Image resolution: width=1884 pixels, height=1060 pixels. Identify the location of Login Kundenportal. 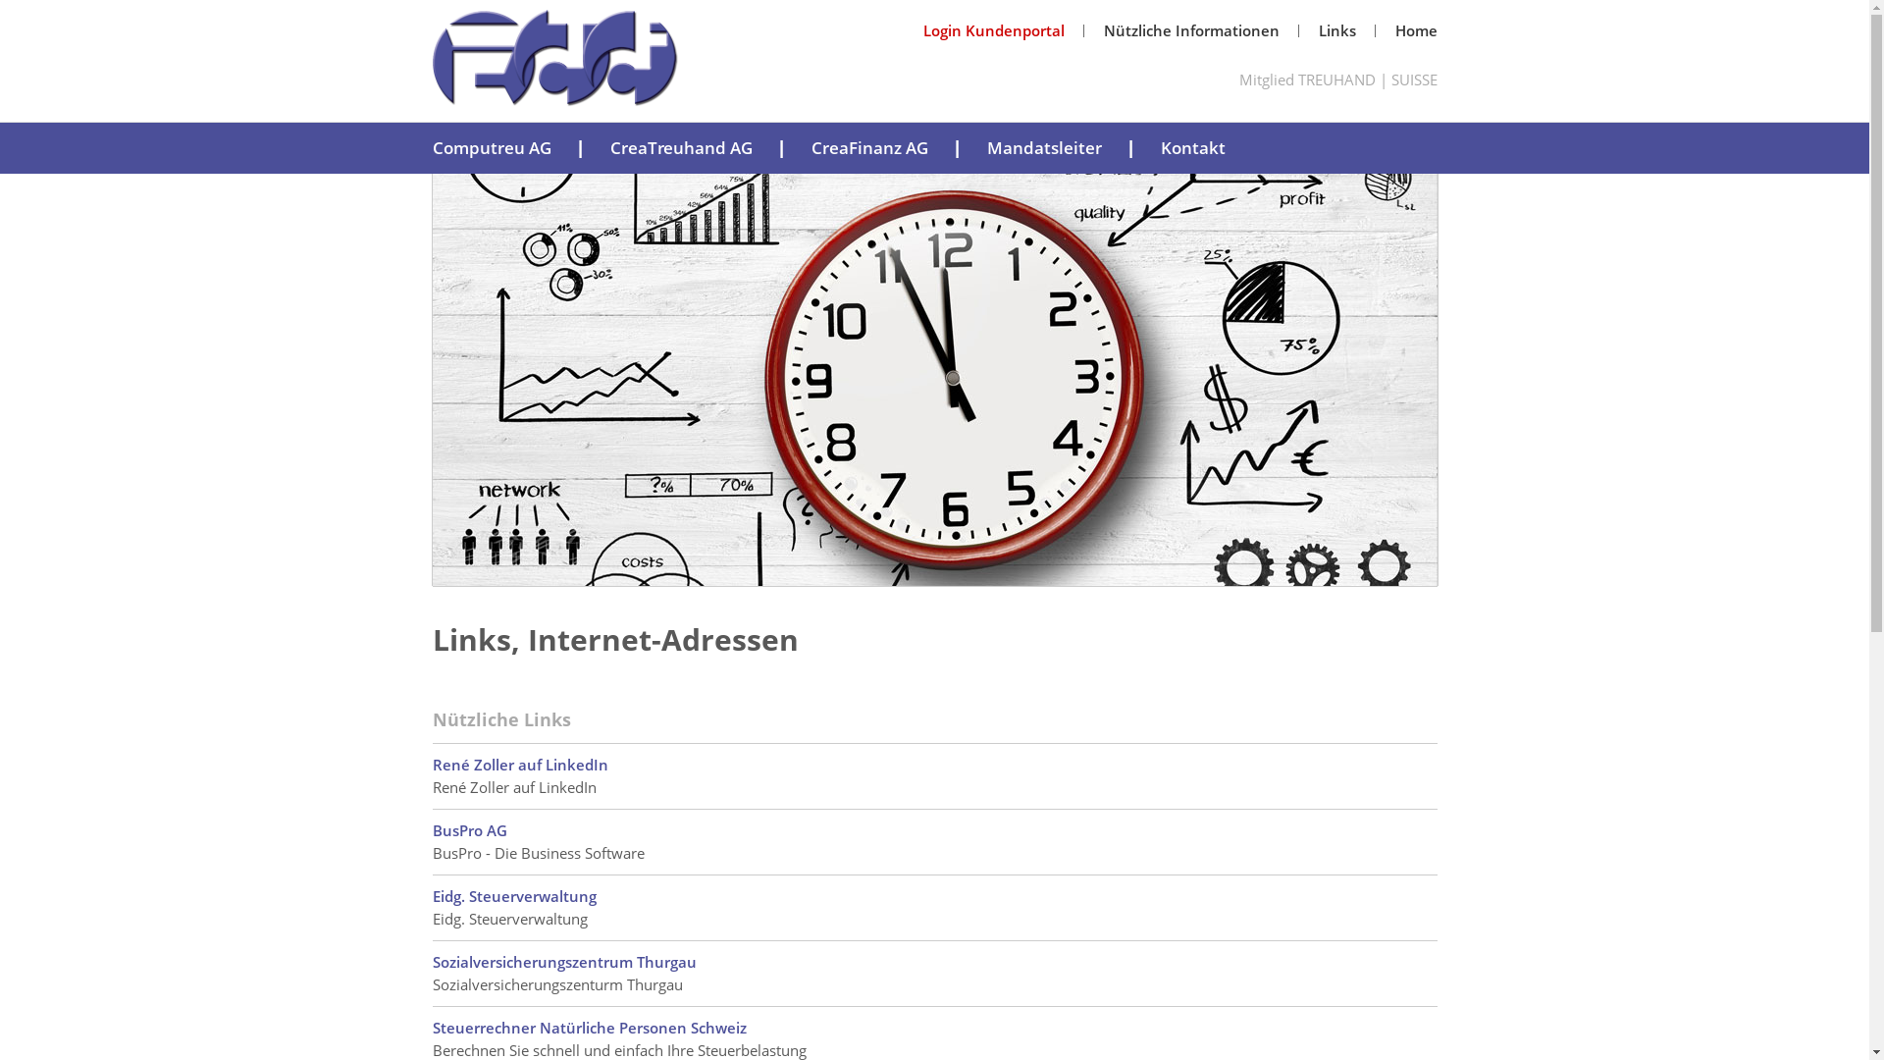
(993, 30).